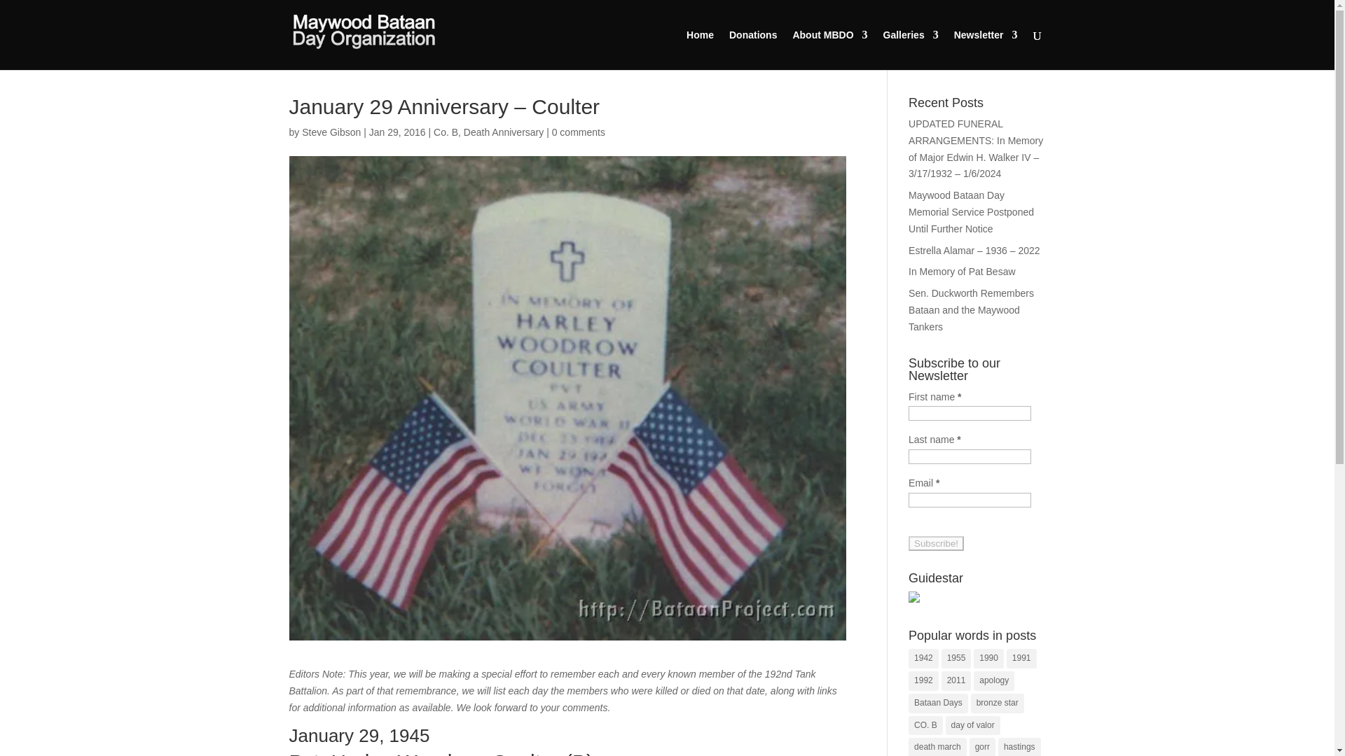 This screenshot has width=1345, height=756. I want to click on Galleries, so click(911, 50).